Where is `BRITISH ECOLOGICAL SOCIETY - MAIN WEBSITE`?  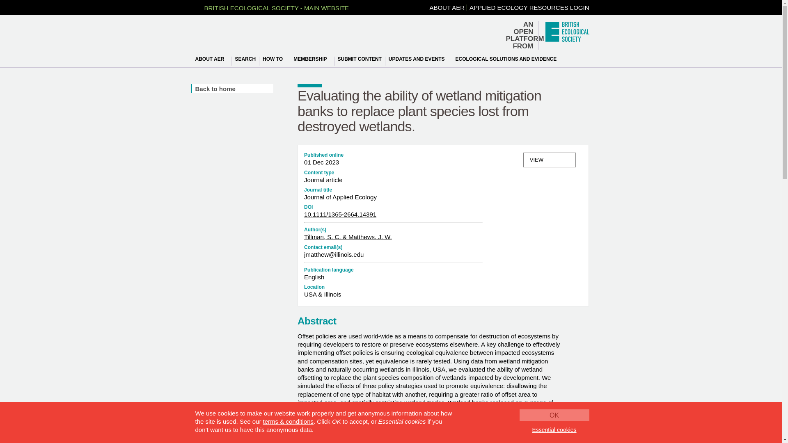 BRITISH ECOLOGICAL SOCIETY - MAIN WEBSITE is located at coordinates (272, 7).